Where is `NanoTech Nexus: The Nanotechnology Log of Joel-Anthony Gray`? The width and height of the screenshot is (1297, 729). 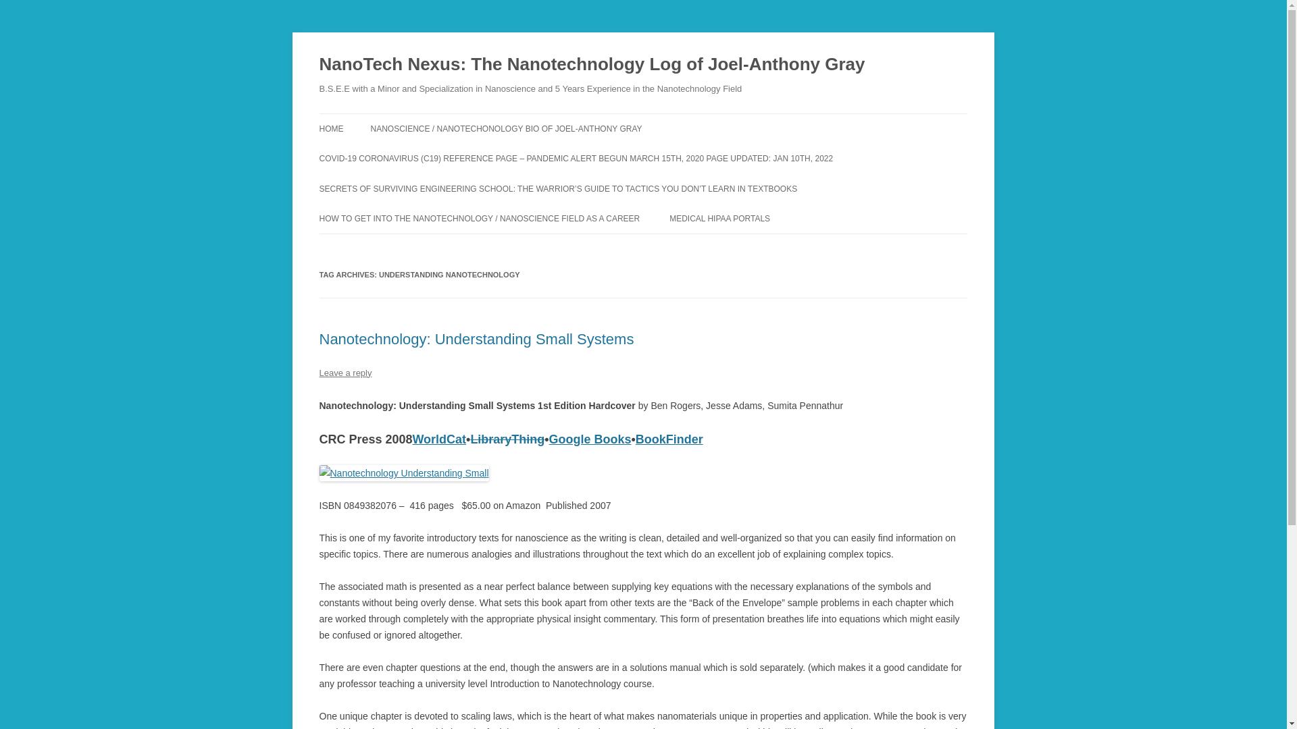 NanoTech Nexus: The Nanotechnology Log of Joel-Anthony Gray is located at coordinates (592, 65).